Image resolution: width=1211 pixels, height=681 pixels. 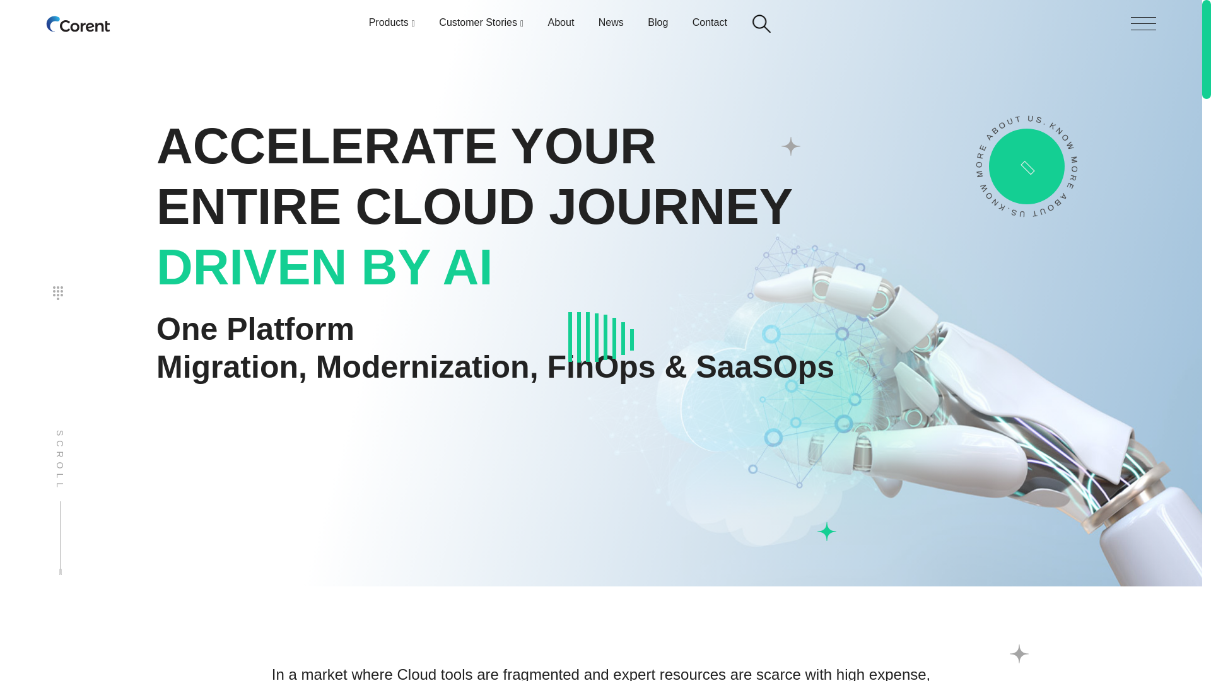 What do you see at coordinates (392, 25) in the screenshot?
I see `Products` at bounding box center [392, 25].